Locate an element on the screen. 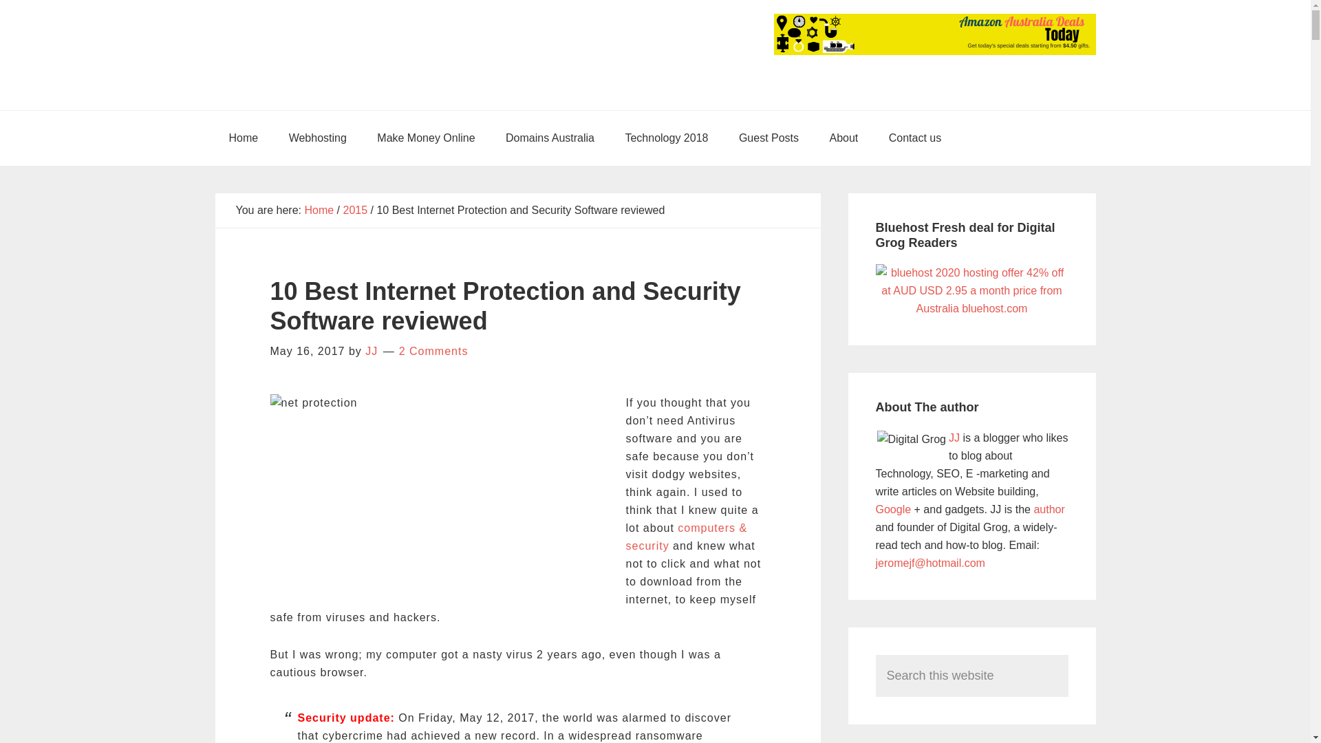 Image resolution: width=1321 pixels, height=743 pixels. Domains Australia is located at coordinates (549, 138).